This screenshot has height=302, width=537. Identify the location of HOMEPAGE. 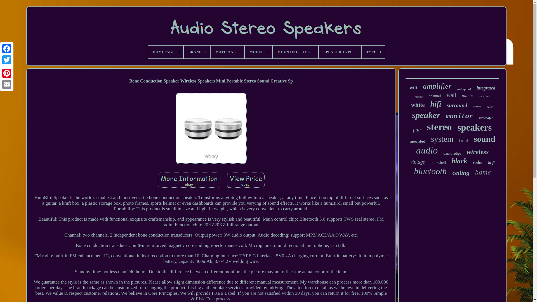
(166, 52).